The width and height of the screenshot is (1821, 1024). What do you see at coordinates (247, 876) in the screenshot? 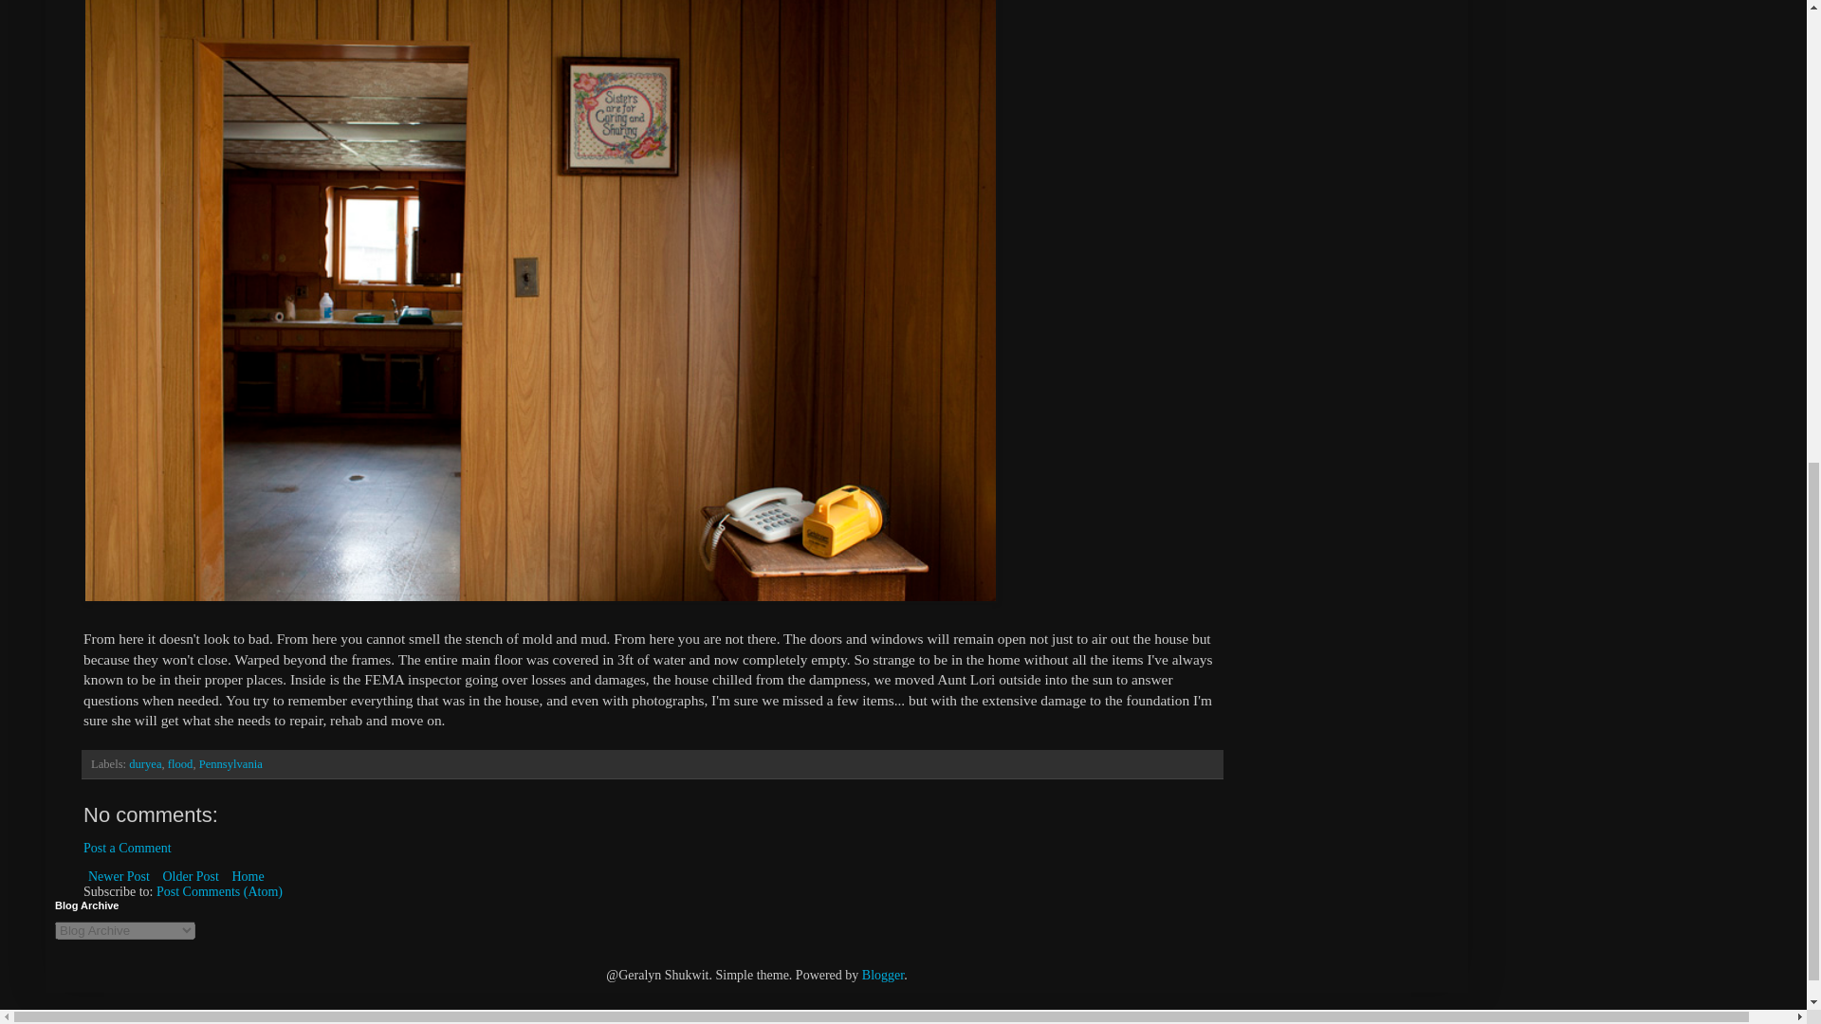
I see `Home` at bounding box center [247, 876].